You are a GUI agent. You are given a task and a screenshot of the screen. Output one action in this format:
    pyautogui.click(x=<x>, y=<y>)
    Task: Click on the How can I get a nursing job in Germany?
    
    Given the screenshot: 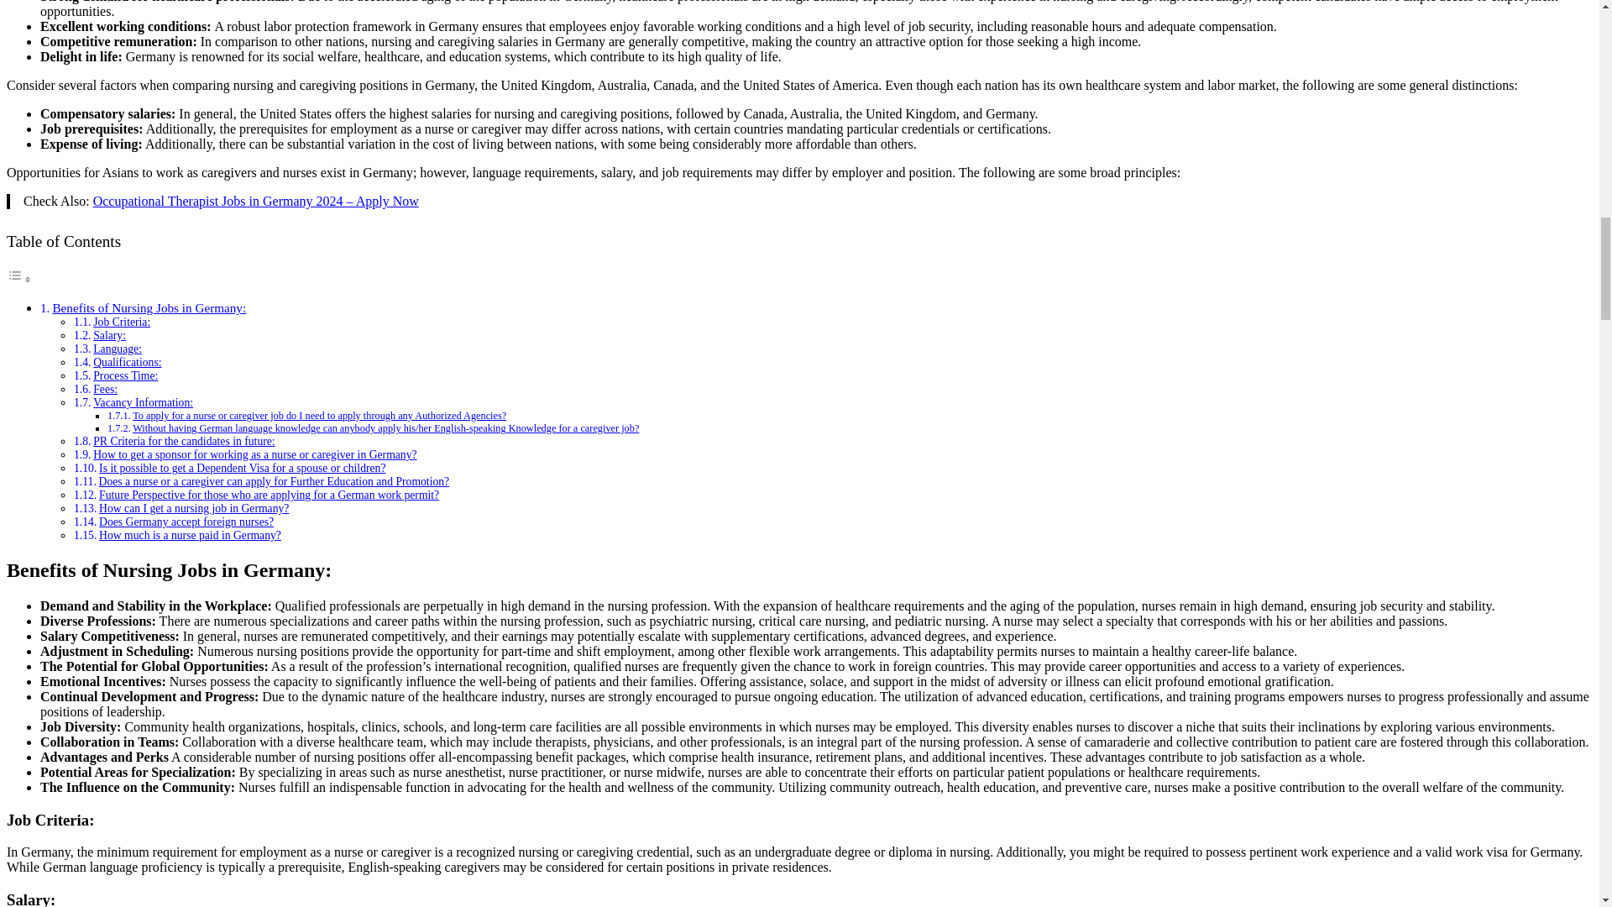 What is the action you would take?
    pyautogui.click(x=193, y=509)
    